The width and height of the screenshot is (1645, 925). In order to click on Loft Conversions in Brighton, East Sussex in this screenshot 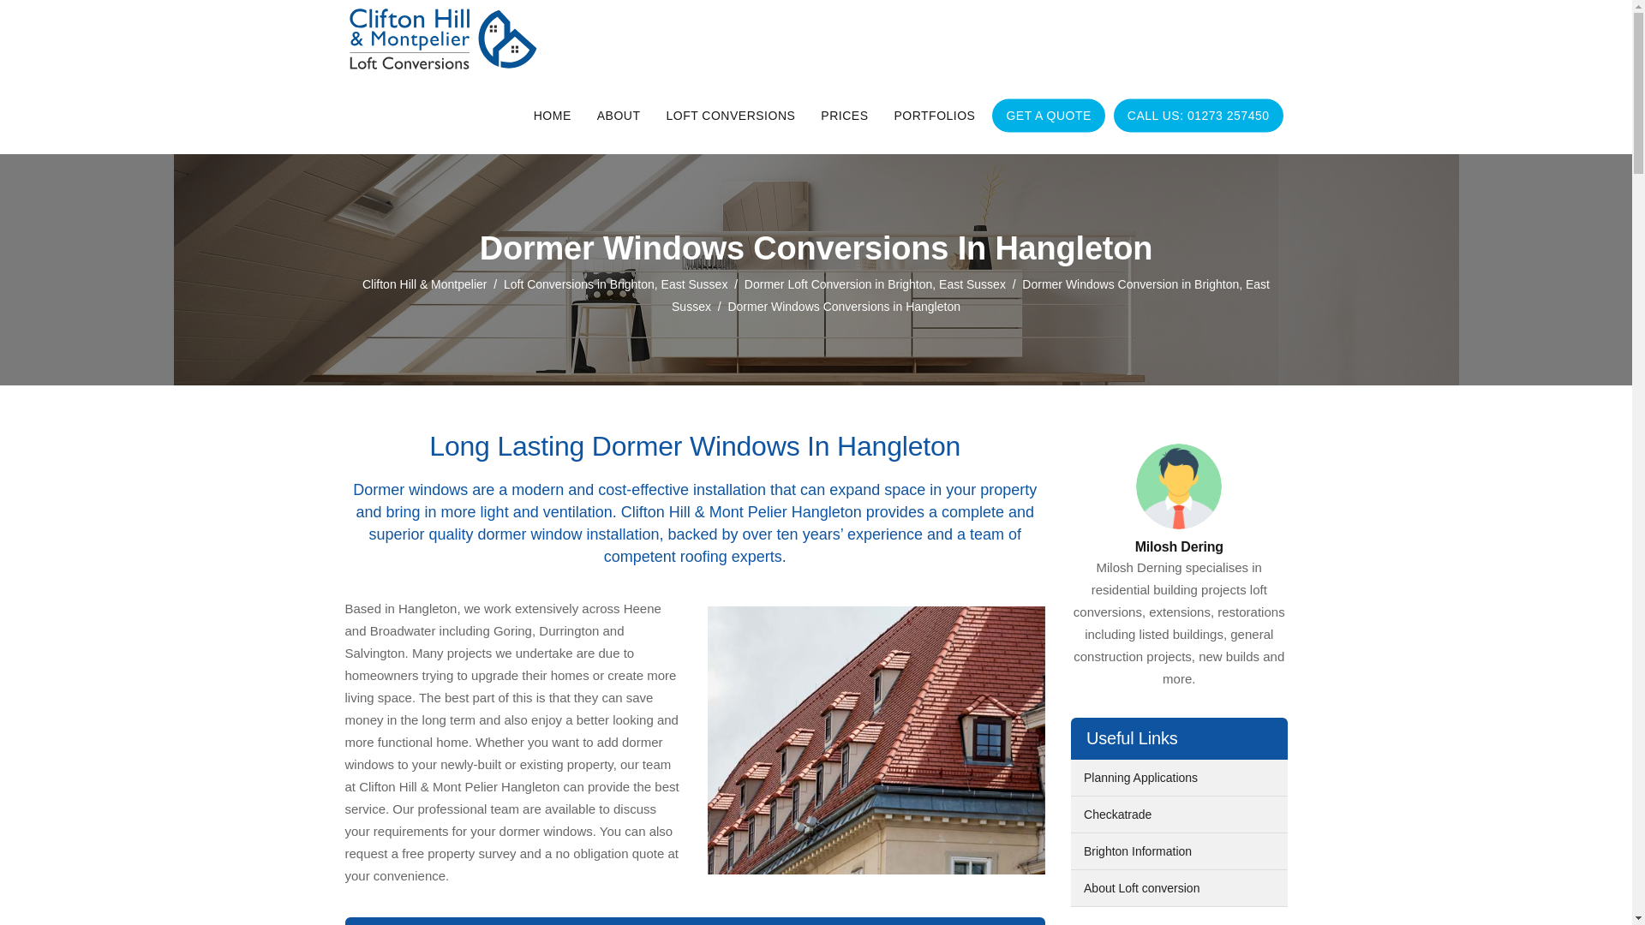, I will do `click(615, 284)`.